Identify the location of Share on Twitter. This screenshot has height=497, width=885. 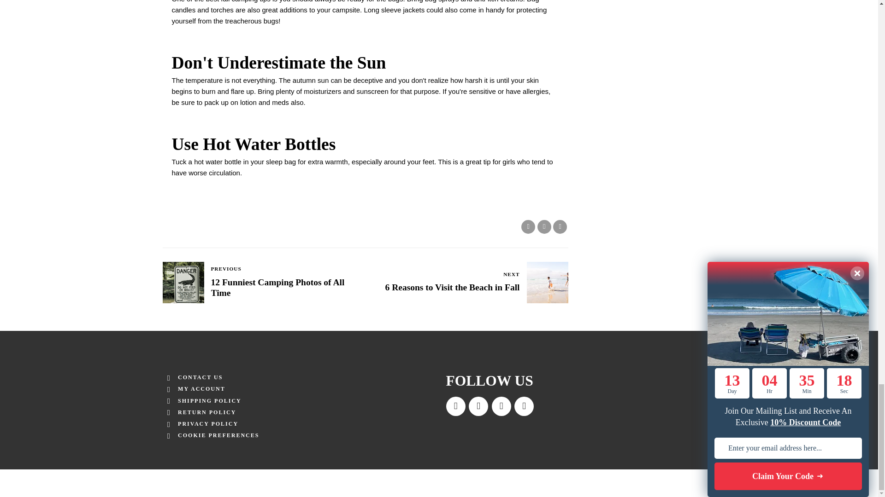
(544, 226).